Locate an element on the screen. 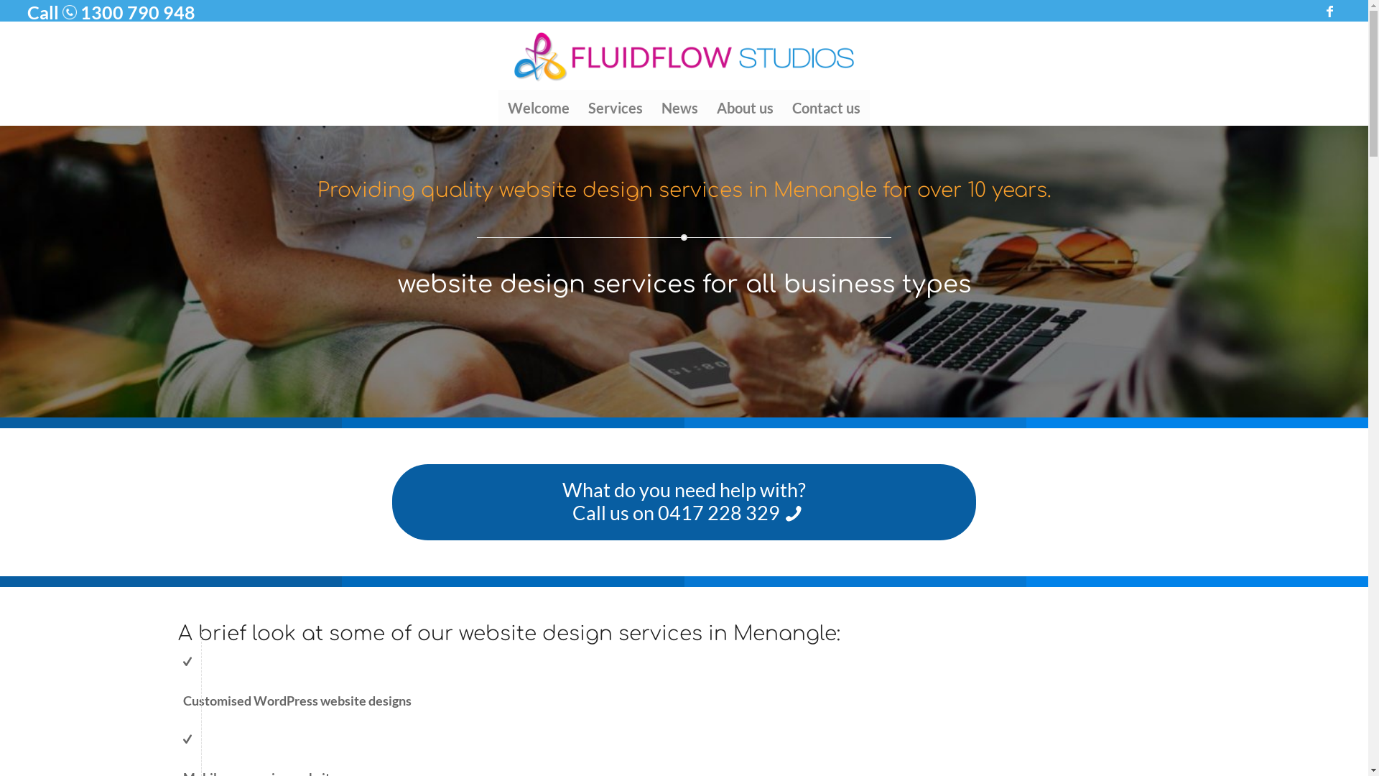 The width and height of the screenshot is (1379, 776). Facebook is located at coordinates (1330, 11).